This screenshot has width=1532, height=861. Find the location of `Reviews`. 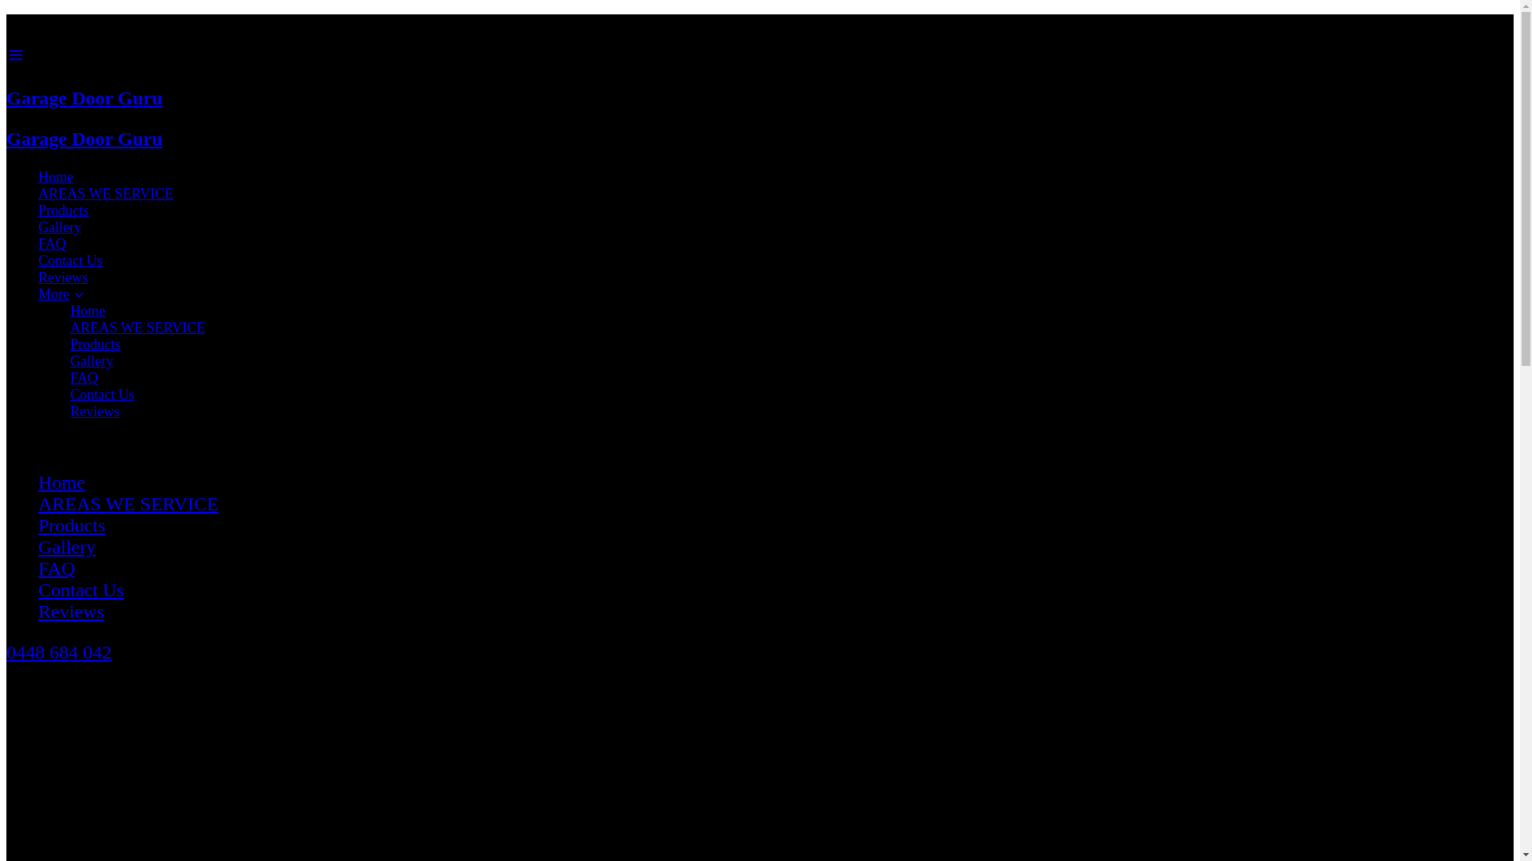

Reviews is located at coordinates (63, 277).